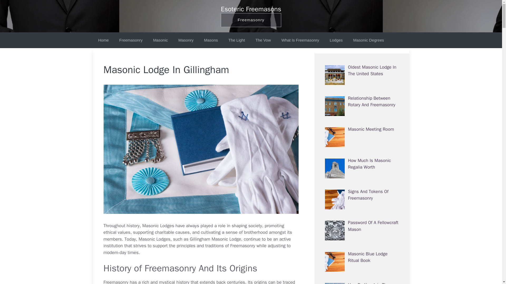 The height and width of the screenshot is (284, 506). What do you see at coordinates (263, 40) in the screenshot?
I see `The Vow` at bounding box center [263, 40].